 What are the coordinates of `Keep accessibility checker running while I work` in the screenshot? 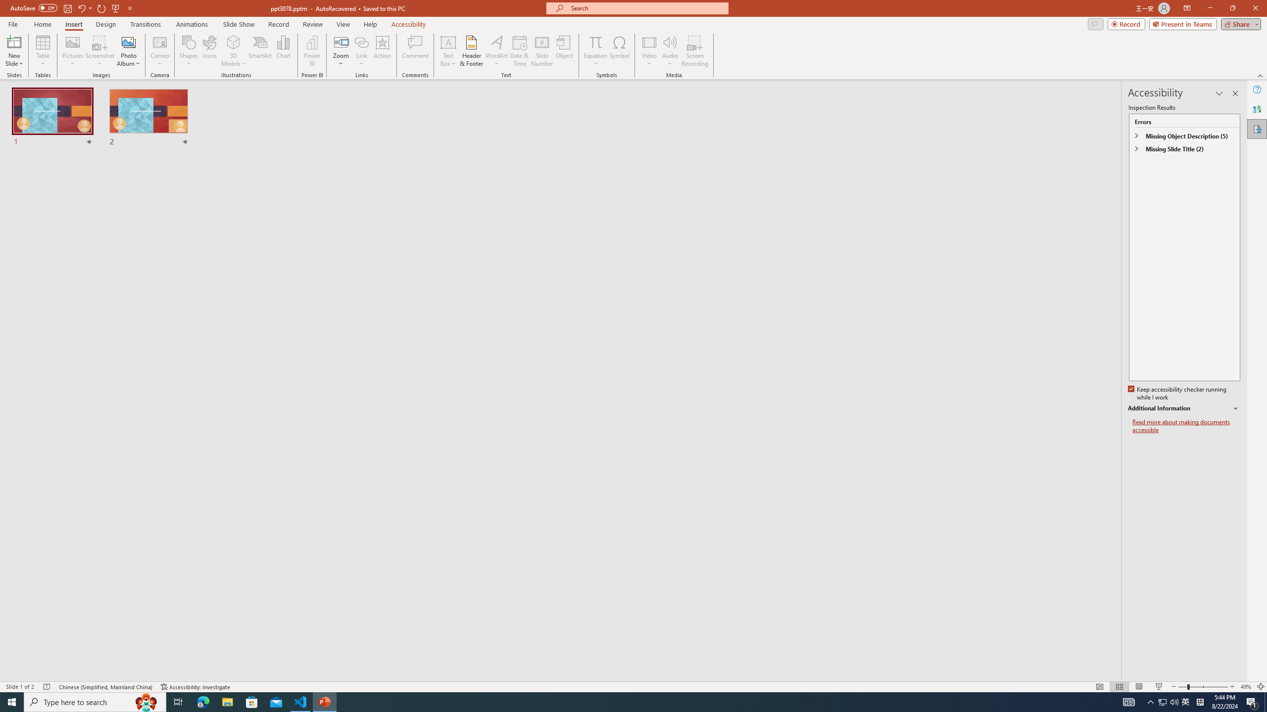 It's located at (1178, 394).